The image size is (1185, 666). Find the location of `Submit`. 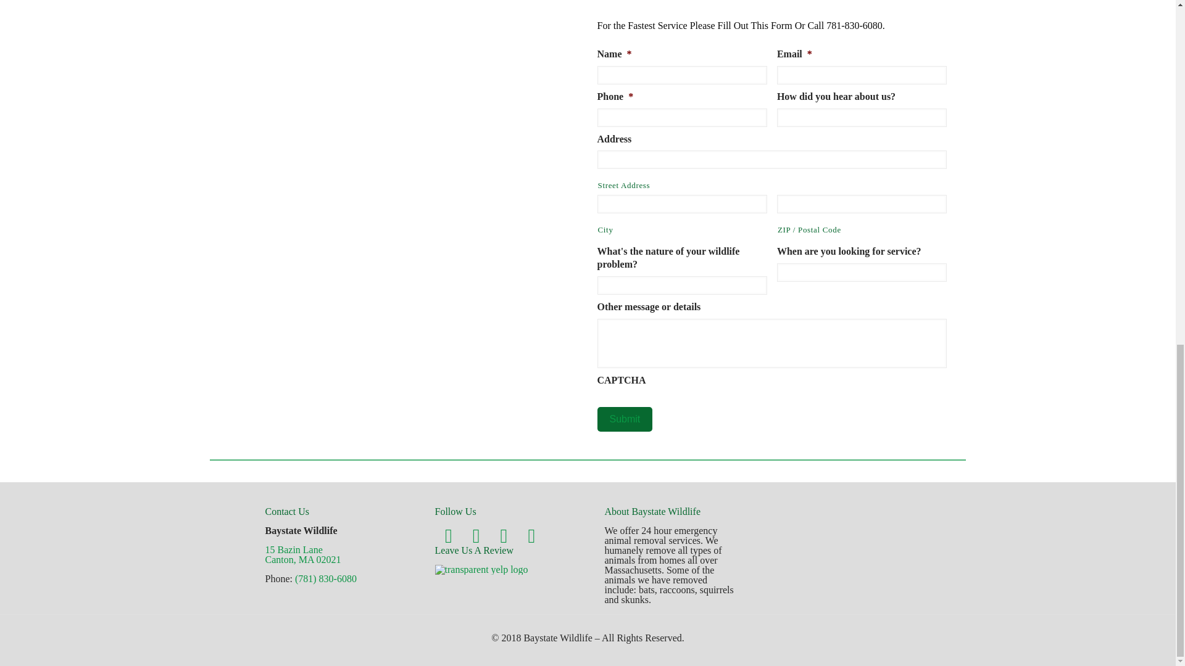

Submit is located at coordinates (303, 554).